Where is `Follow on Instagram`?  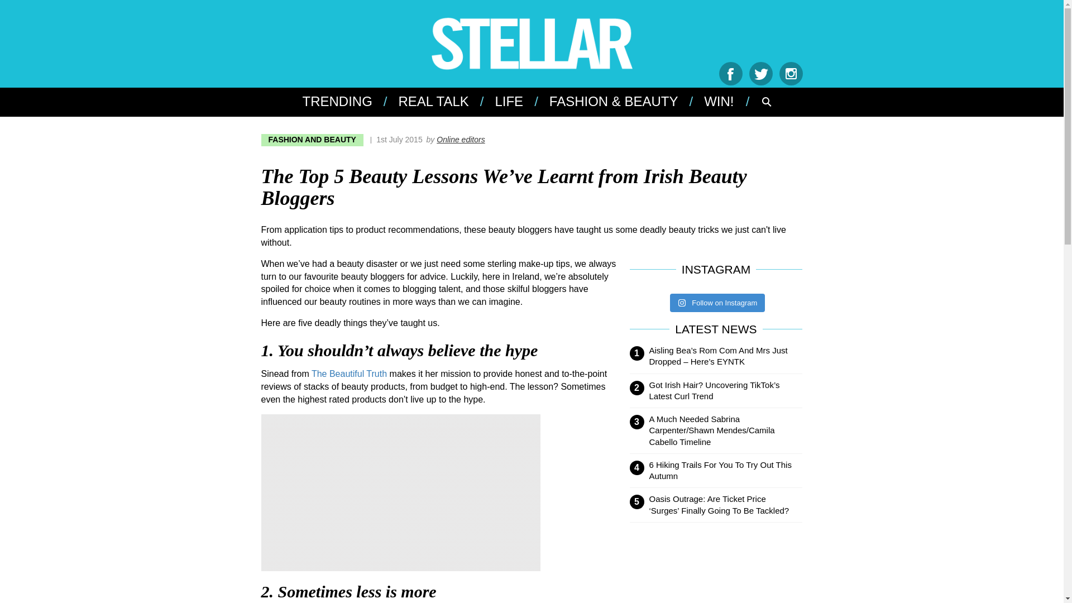 Follow on Instagram is located at coordinates (717, 303).